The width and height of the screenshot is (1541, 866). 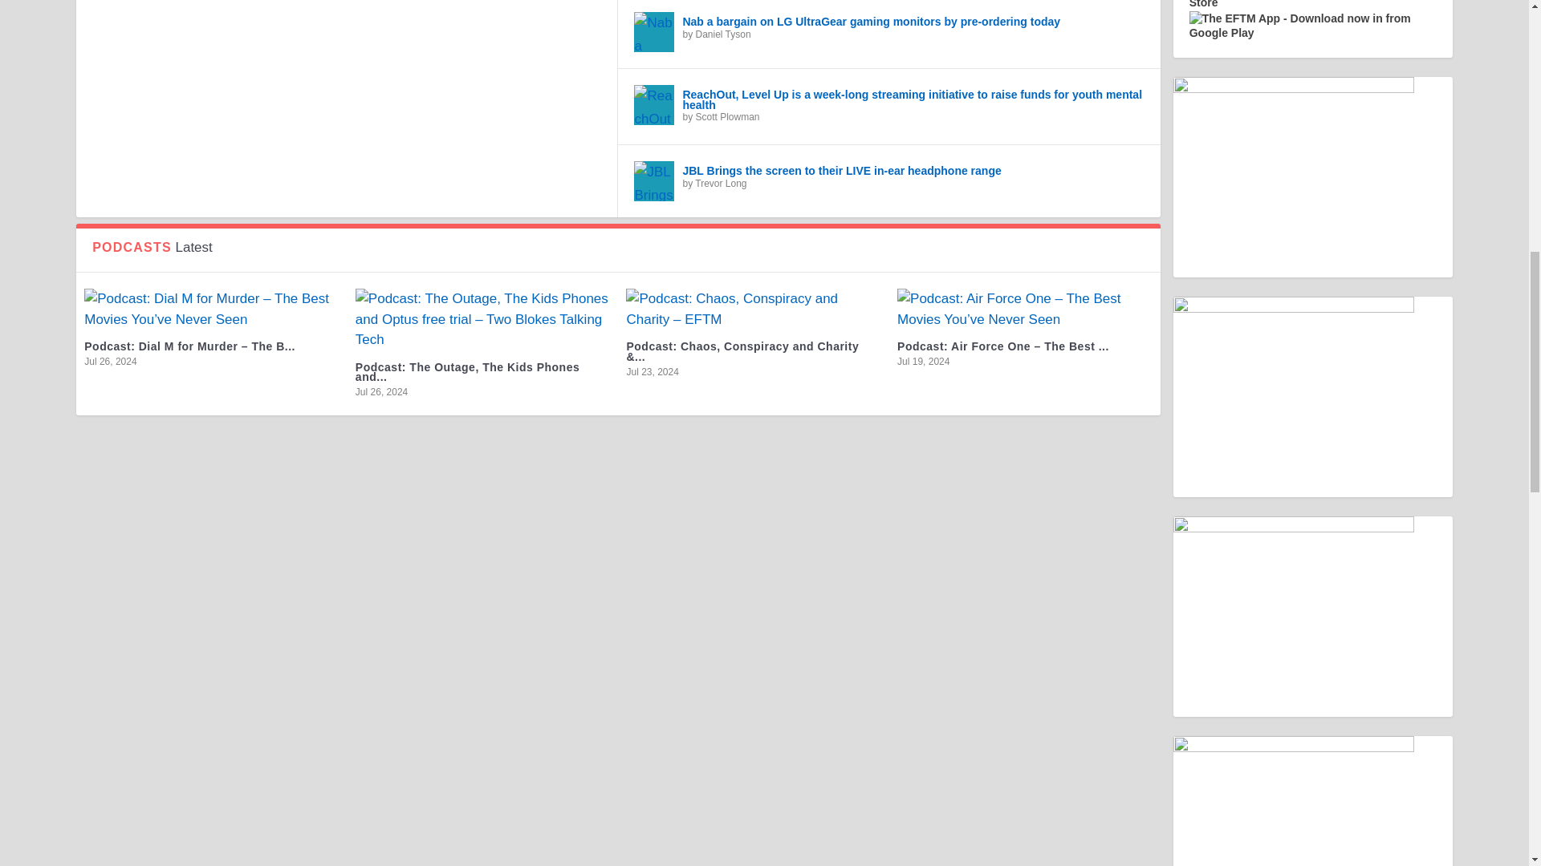 What do you see at coordinates (722, 34) in the screenshot?
I see `Posts by Daniel Tyson` at bounding box center [722, 34].